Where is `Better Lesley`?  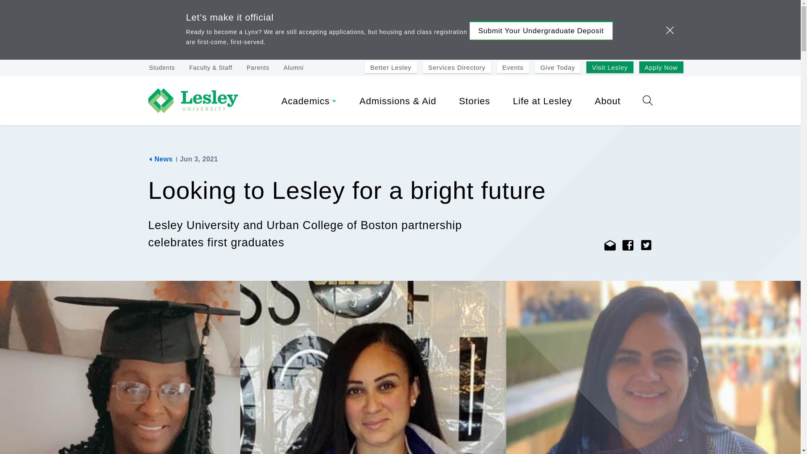
Better Lesley is located at coordinates (391, 67).